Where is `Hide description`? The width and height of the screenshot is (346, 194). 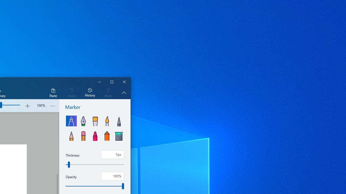 Hide description is located at coordinates (124, 92).